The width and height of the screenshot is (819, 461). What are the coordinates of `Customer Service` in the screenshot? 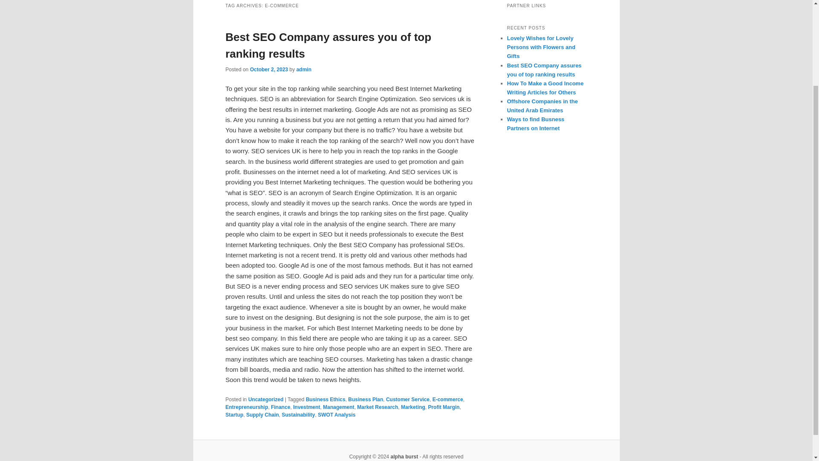 It's located at (407, 399).